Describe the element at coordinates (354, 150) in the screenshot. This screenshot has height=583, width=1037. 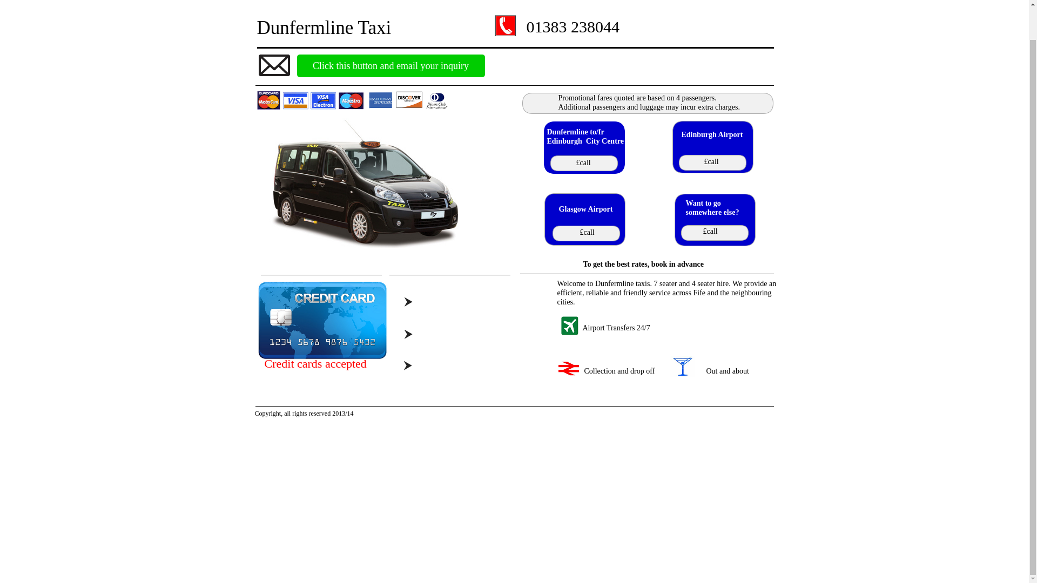
I see `Embedded Content` at that location.